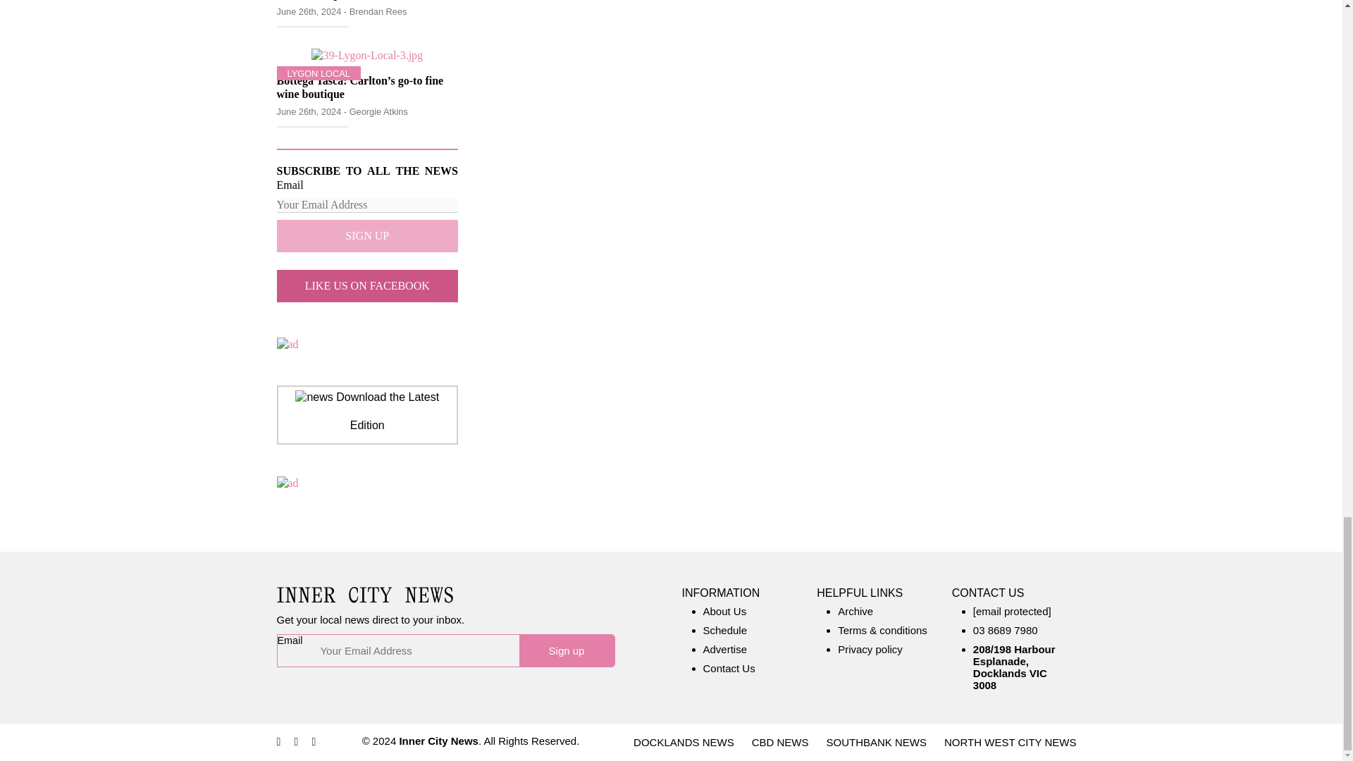 This screenshot has height=761, width=1353. What do you see at coordinates (366, 286) in the screenshot?
I see `LIKE US ON FACEBOOK` at bounding box center [366, 286].